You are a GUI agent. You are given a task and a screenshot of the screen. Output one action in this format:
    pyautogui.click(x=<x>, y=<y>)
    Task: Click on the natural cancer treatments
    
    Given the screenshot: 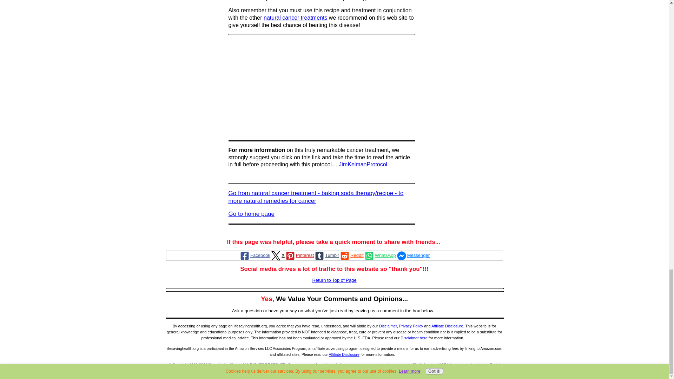 What is the action you would take?
    pyautogui.click(x=295, y=18)
    